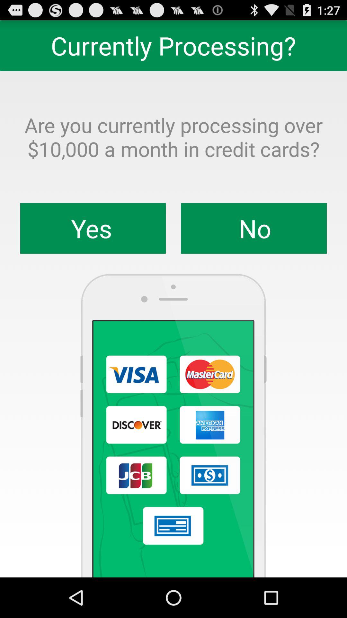  What do you see at coordinates (93, 228) in the screenshot?
I see `click the icon to the left of the no icon` at bounding box center [93, 228].